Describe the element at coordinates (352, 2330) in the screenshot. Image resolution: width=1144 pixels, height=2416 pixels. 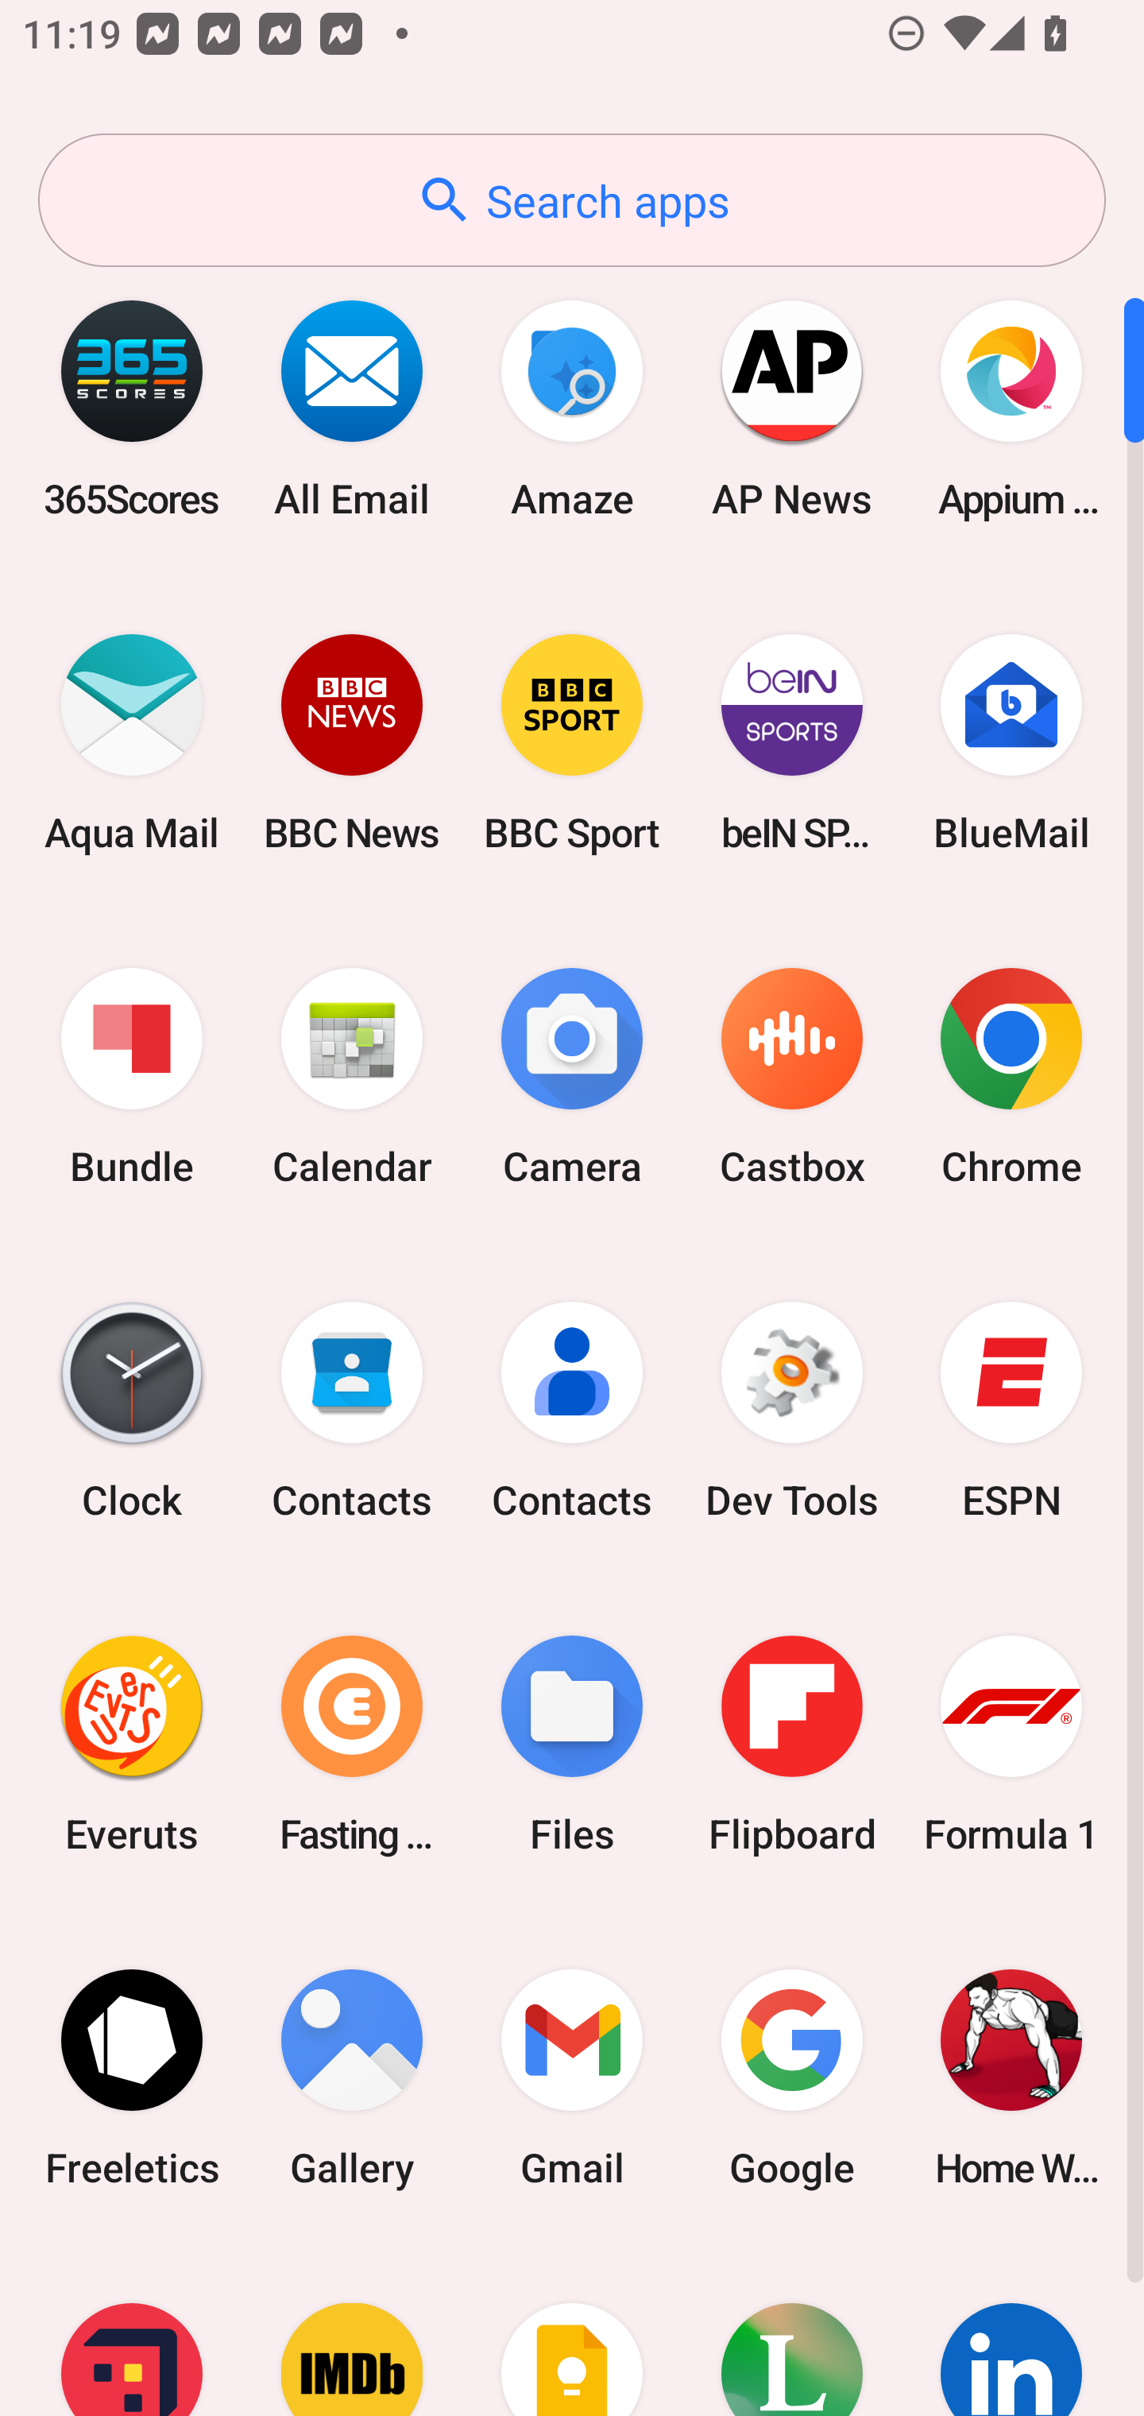
I see `IMDb` at that location.